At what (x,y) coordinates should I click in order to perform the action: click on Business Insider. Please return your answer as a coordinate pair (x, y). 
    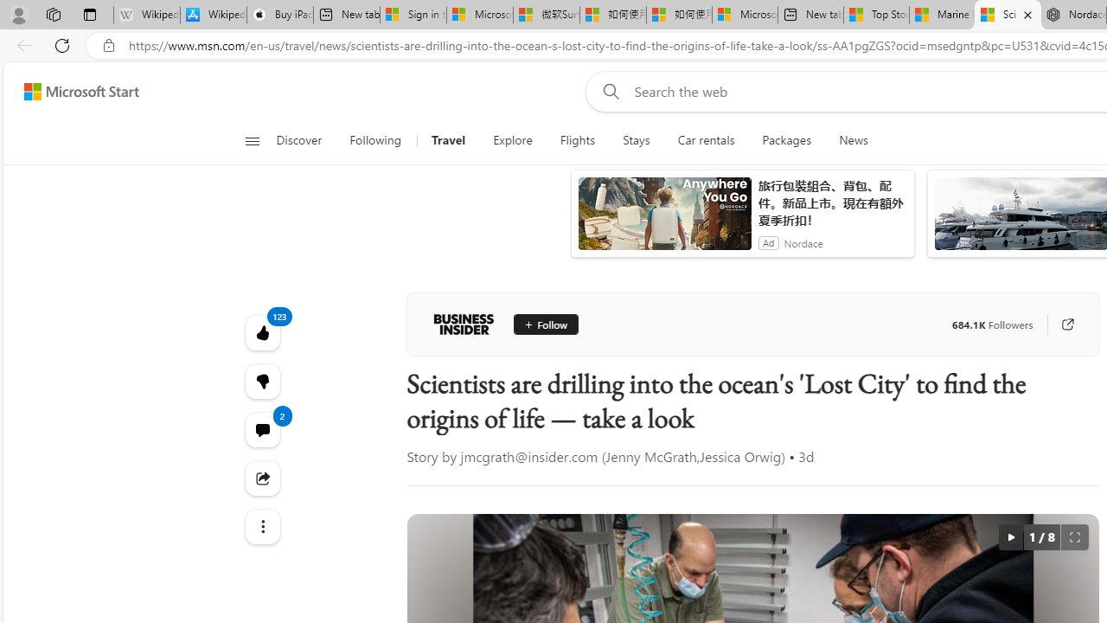
    Looking at the image, I should click on (464, 324).